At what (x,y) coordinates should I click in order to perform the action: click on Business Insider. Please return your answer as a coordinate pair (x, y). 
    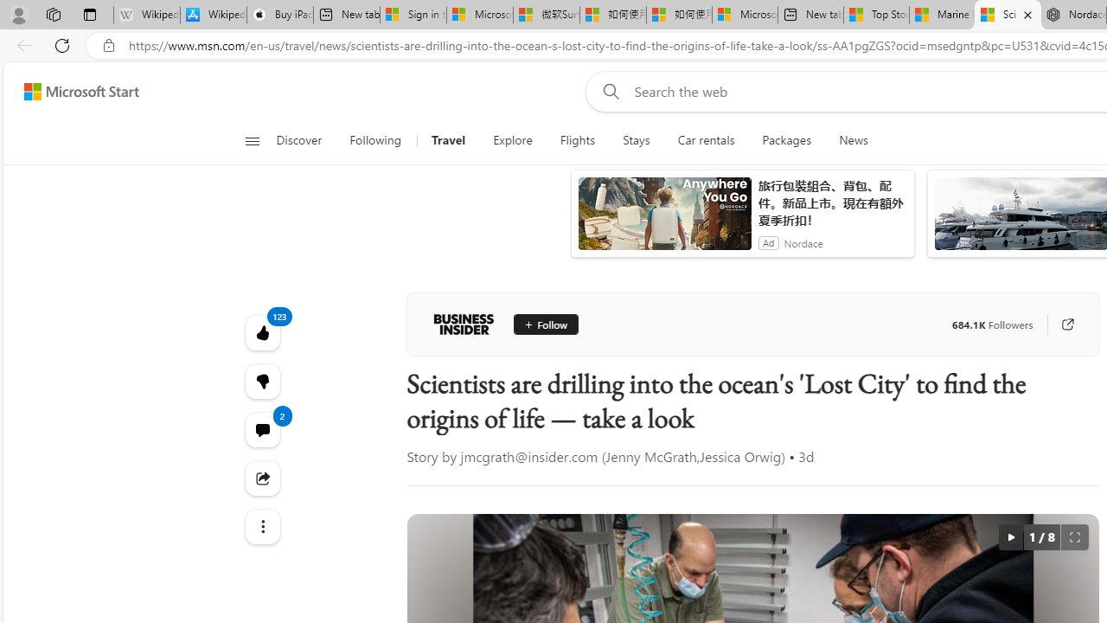
    Looking at the image, I should click on (464, 324).